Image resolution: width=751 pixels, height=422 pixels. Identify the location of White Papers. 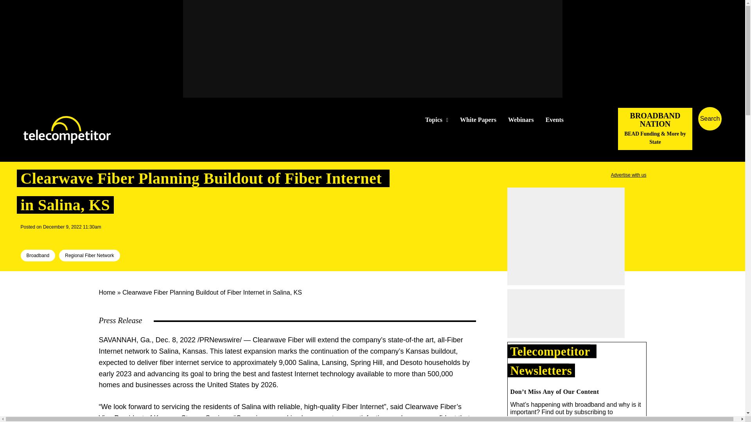
(478, 120).